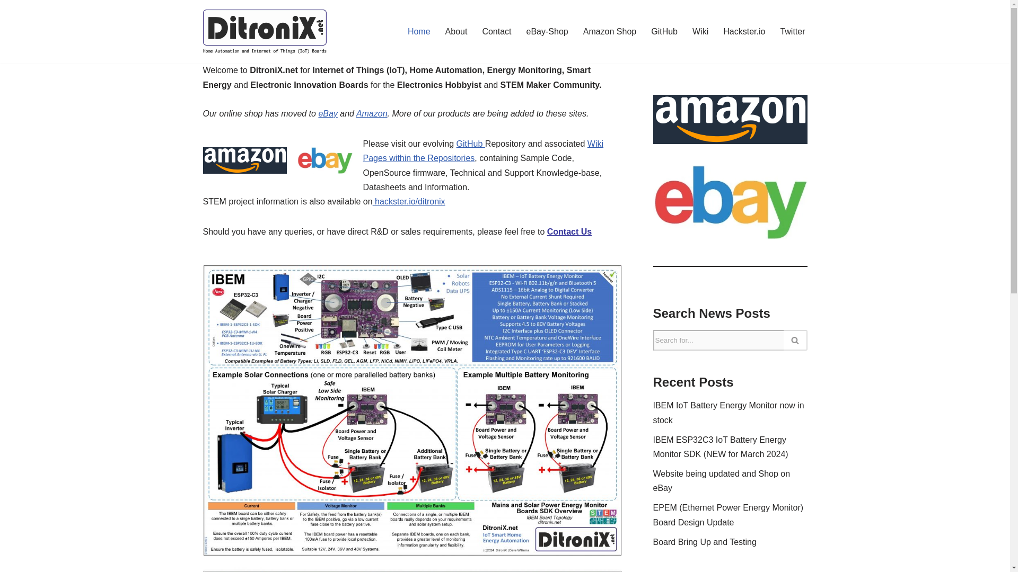 The width and height of the screenshot is (1018, 572). I want to click on Home, so click(419, 32).